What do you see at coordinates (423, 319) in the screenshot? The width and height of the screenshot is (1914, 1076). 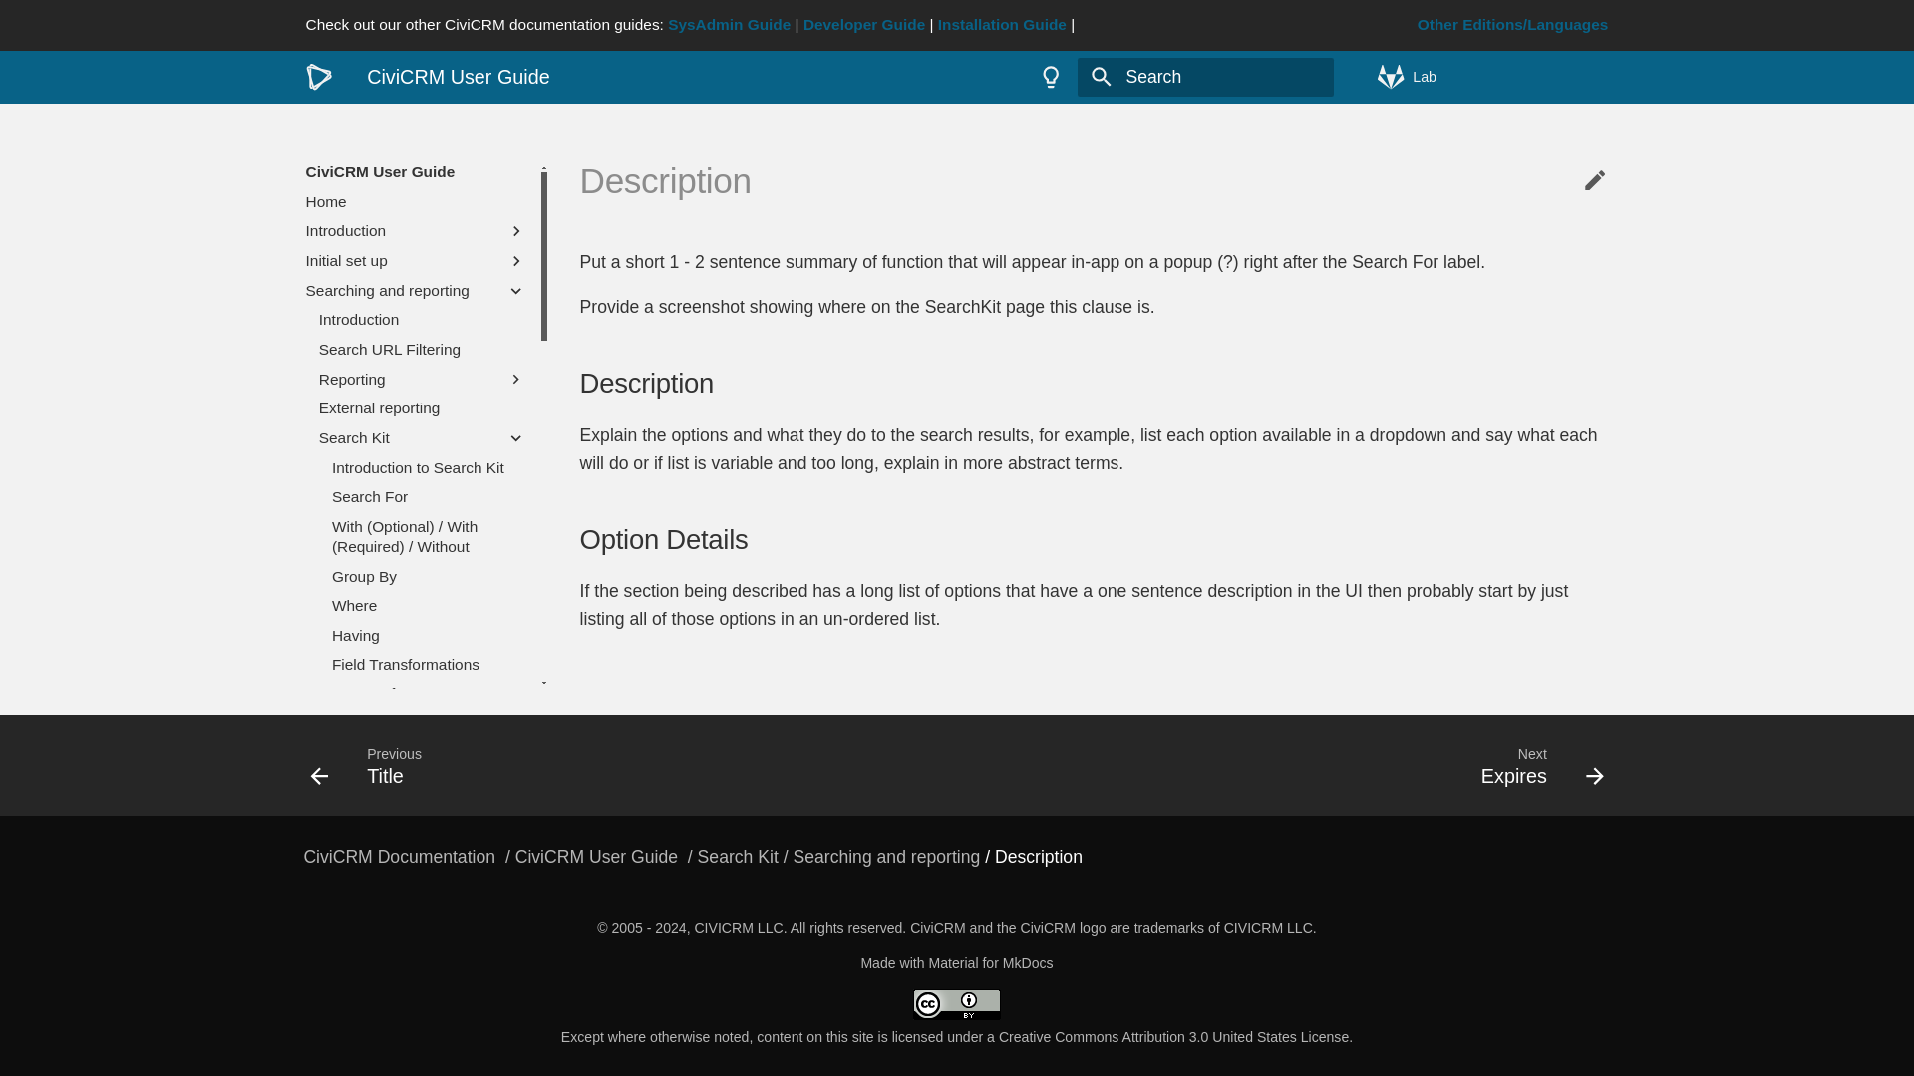 I see `Introduction` at bounding box center [423, 319].